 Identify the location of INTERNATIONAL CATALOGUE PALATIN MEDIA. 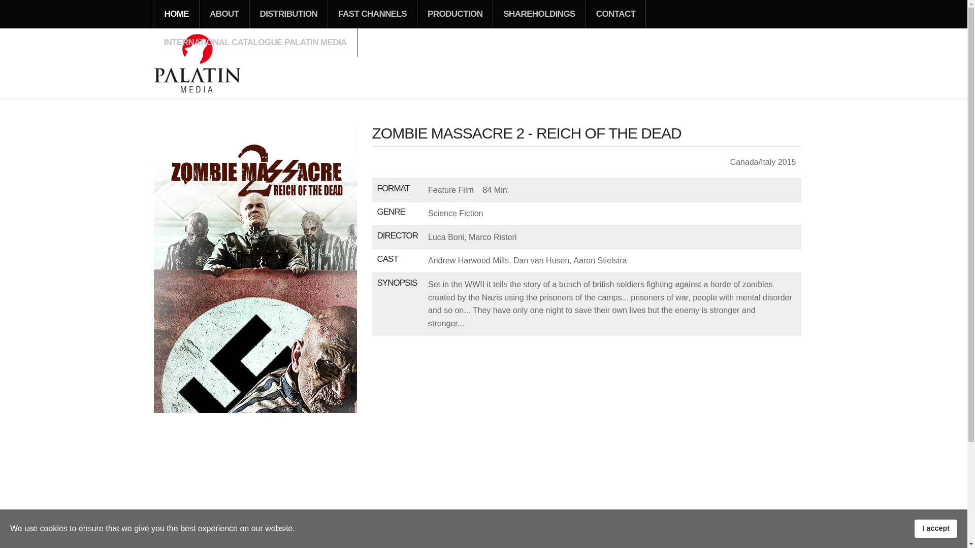
(255, 43).